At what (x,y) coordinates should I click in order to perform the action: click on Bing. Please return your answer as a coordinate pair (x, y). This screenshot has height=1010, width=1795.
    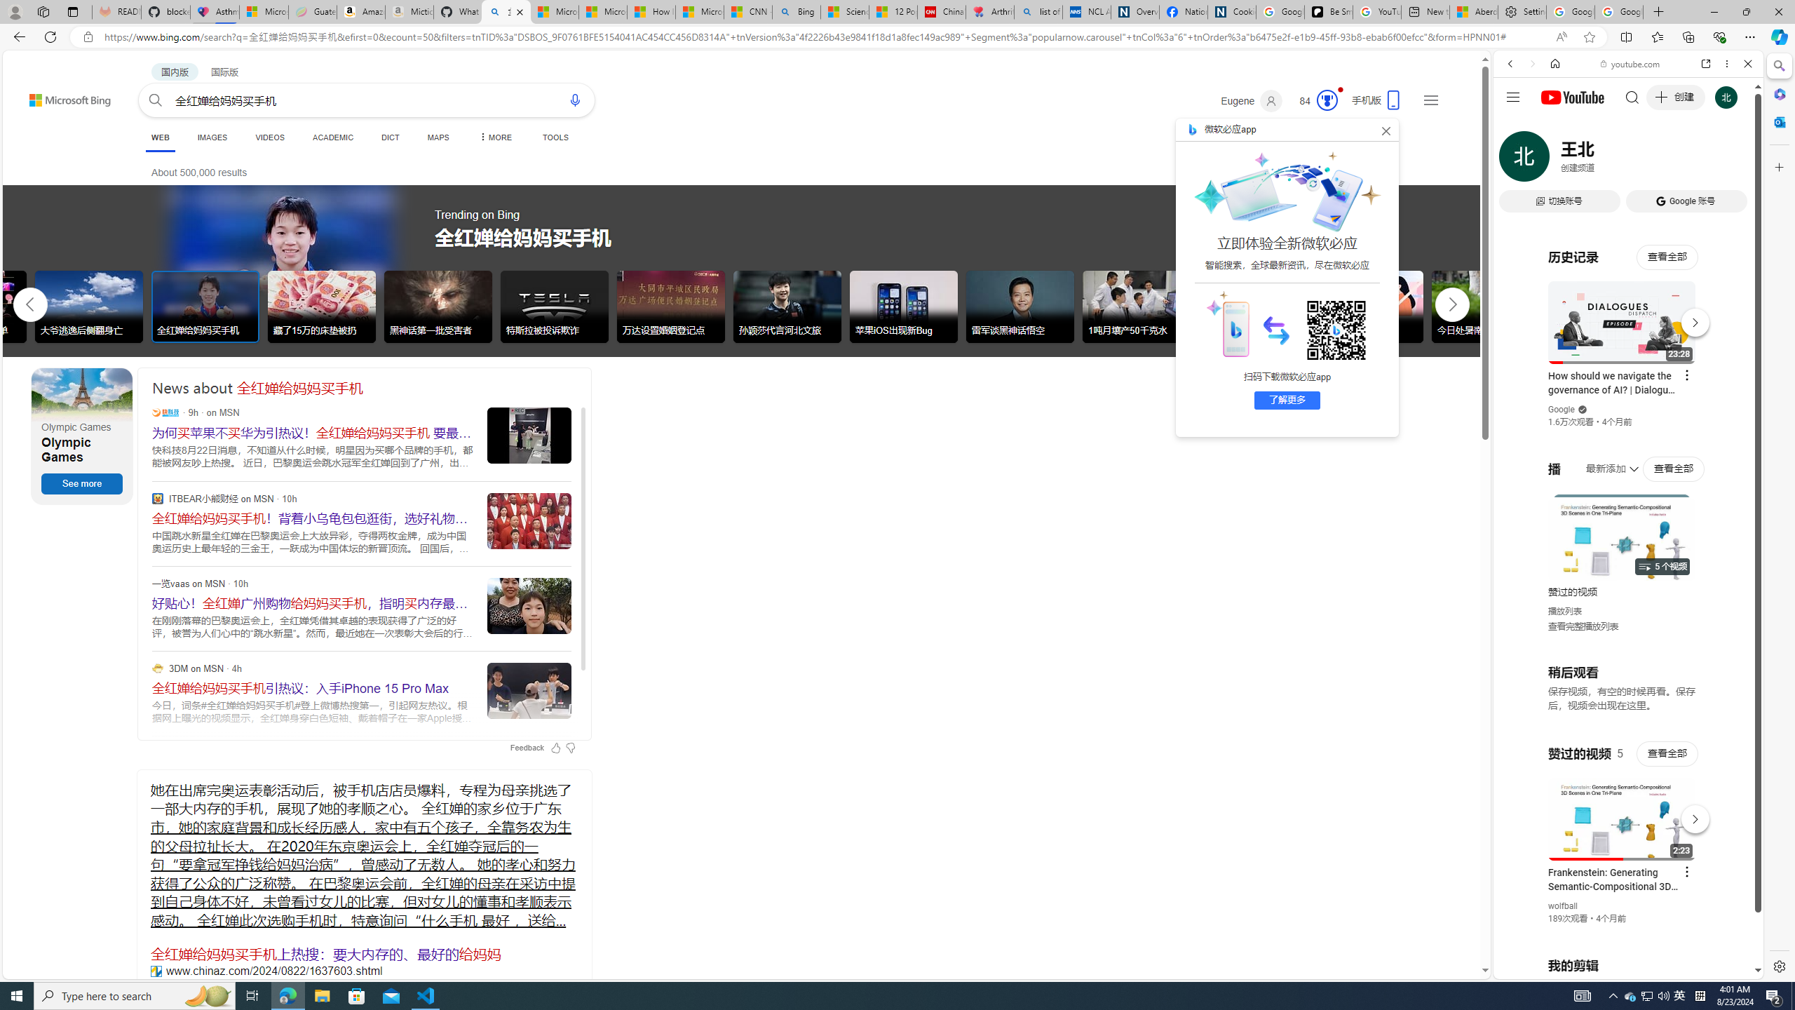
    Looking at the image, I should click on (797, 12).